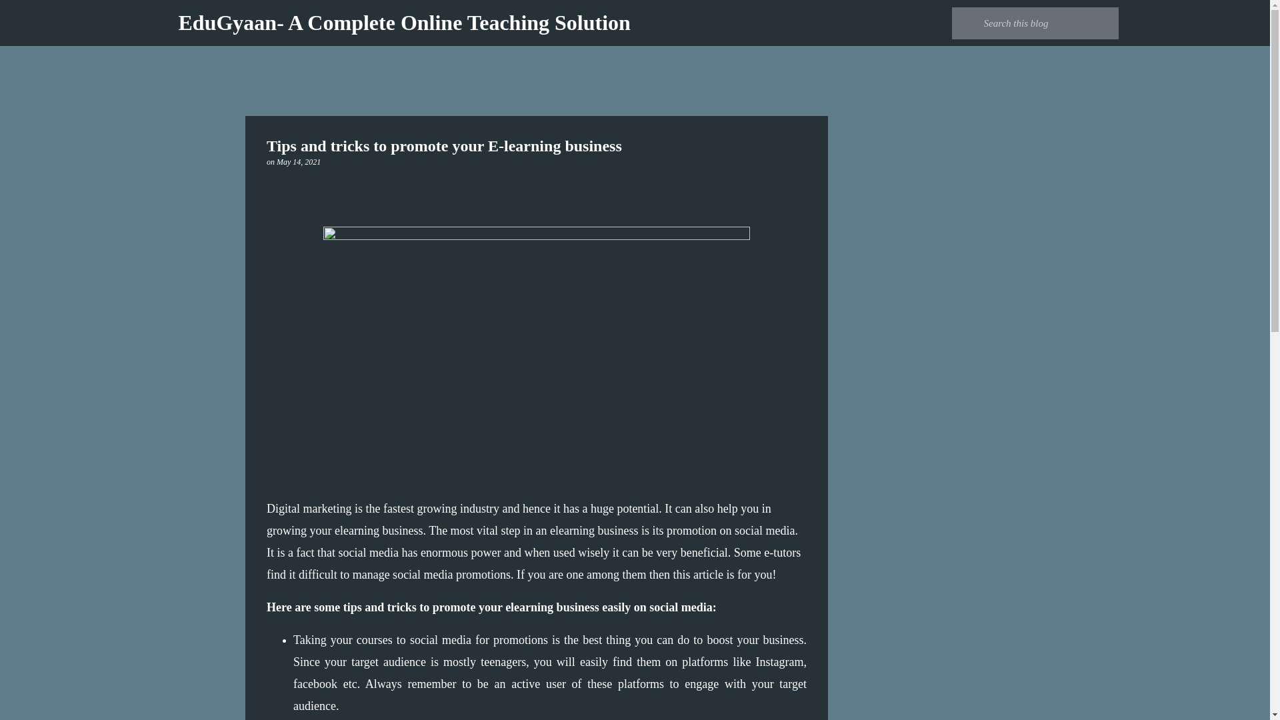 This screenshot has width=1280, height=720. What do you see at coordinates (299, 161) in the screenshot?
I see `permanent link` at bounding box center [299, 161].